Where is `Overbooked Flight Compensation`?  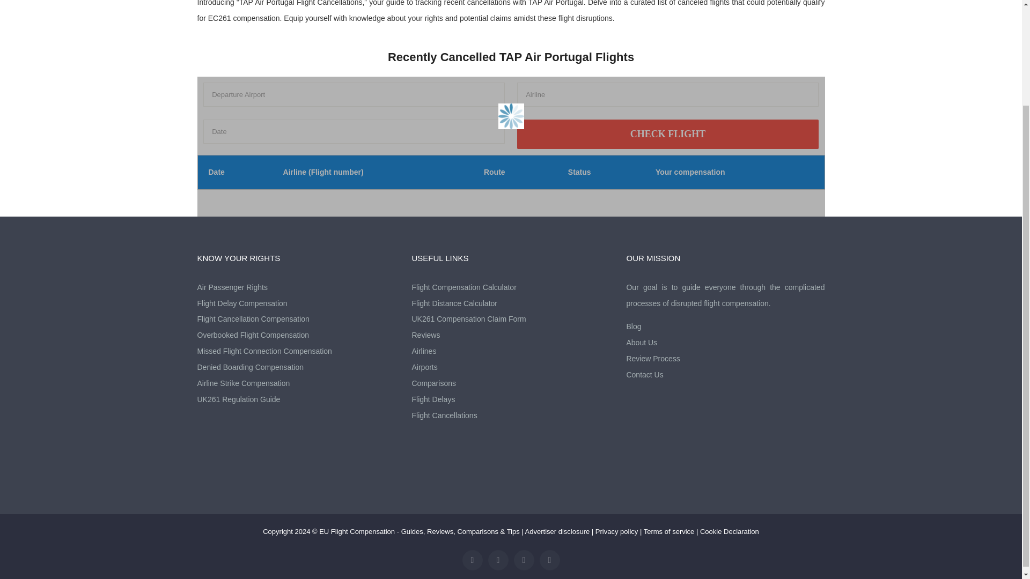
Overbooked Flight Compensation is located at coordinates (296, 336).